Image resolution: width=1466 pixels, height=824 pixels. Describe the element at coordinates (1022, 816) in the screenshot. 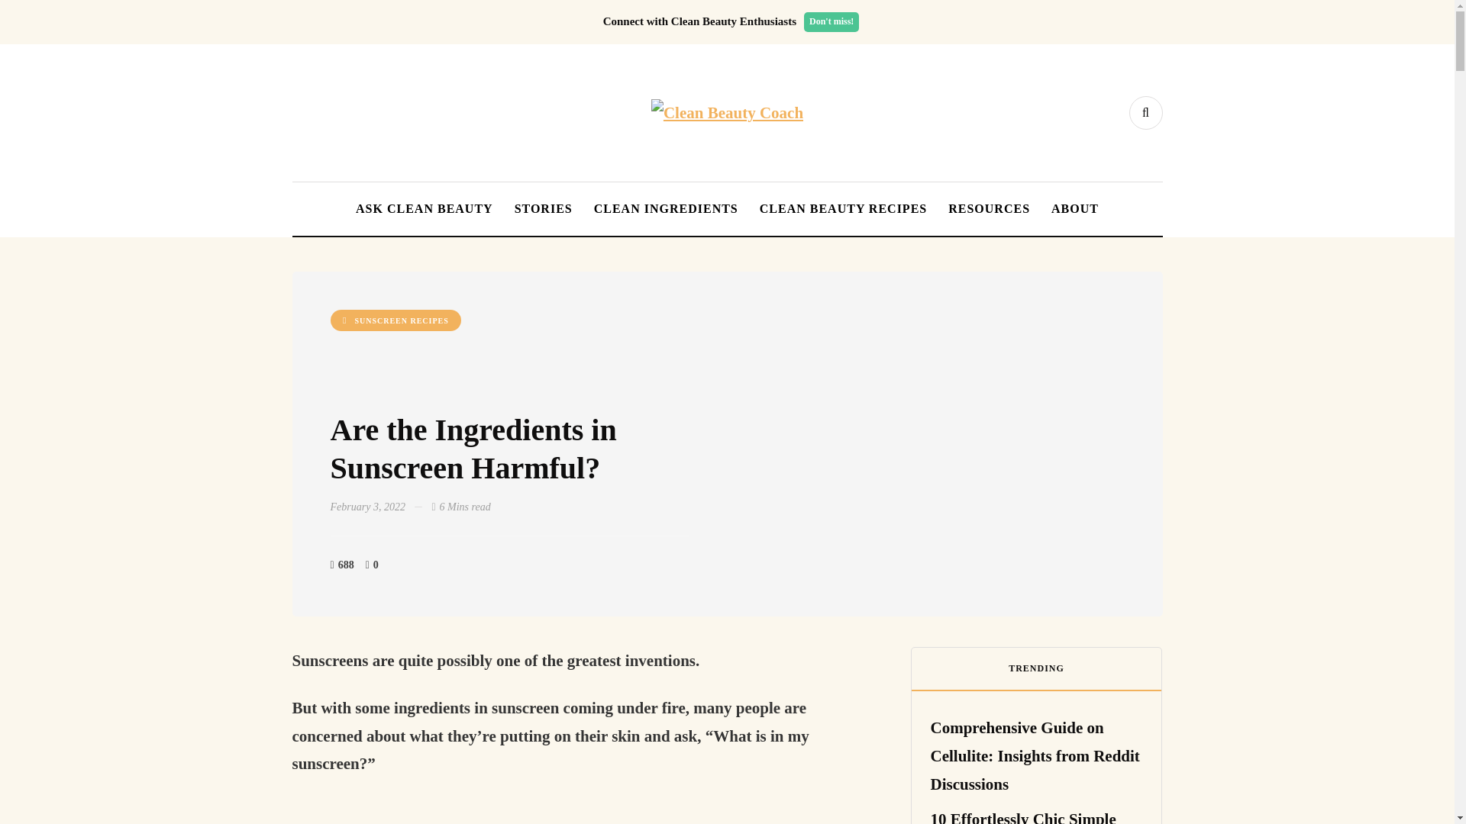

I see `10 Effortlessly Chic Simple Outfit Ideas for Every Occasion` at that location.